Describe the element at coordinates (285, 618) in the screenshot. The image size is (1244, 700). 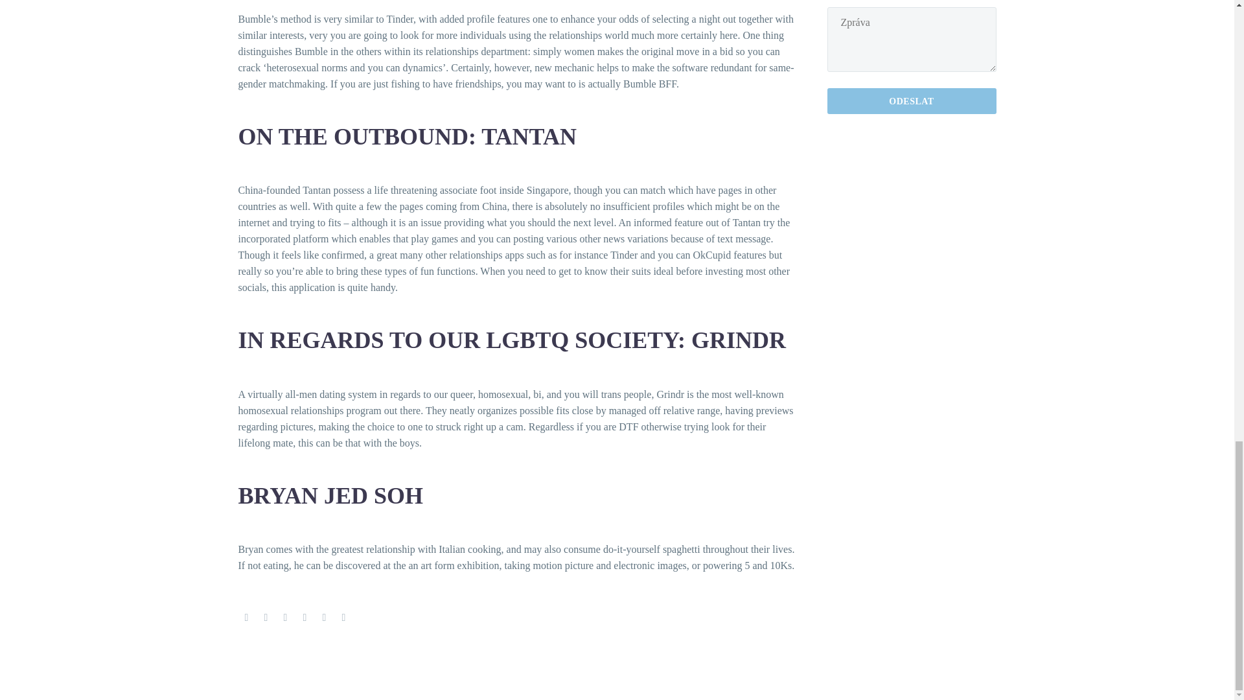
I see `Pinterest` at that location.